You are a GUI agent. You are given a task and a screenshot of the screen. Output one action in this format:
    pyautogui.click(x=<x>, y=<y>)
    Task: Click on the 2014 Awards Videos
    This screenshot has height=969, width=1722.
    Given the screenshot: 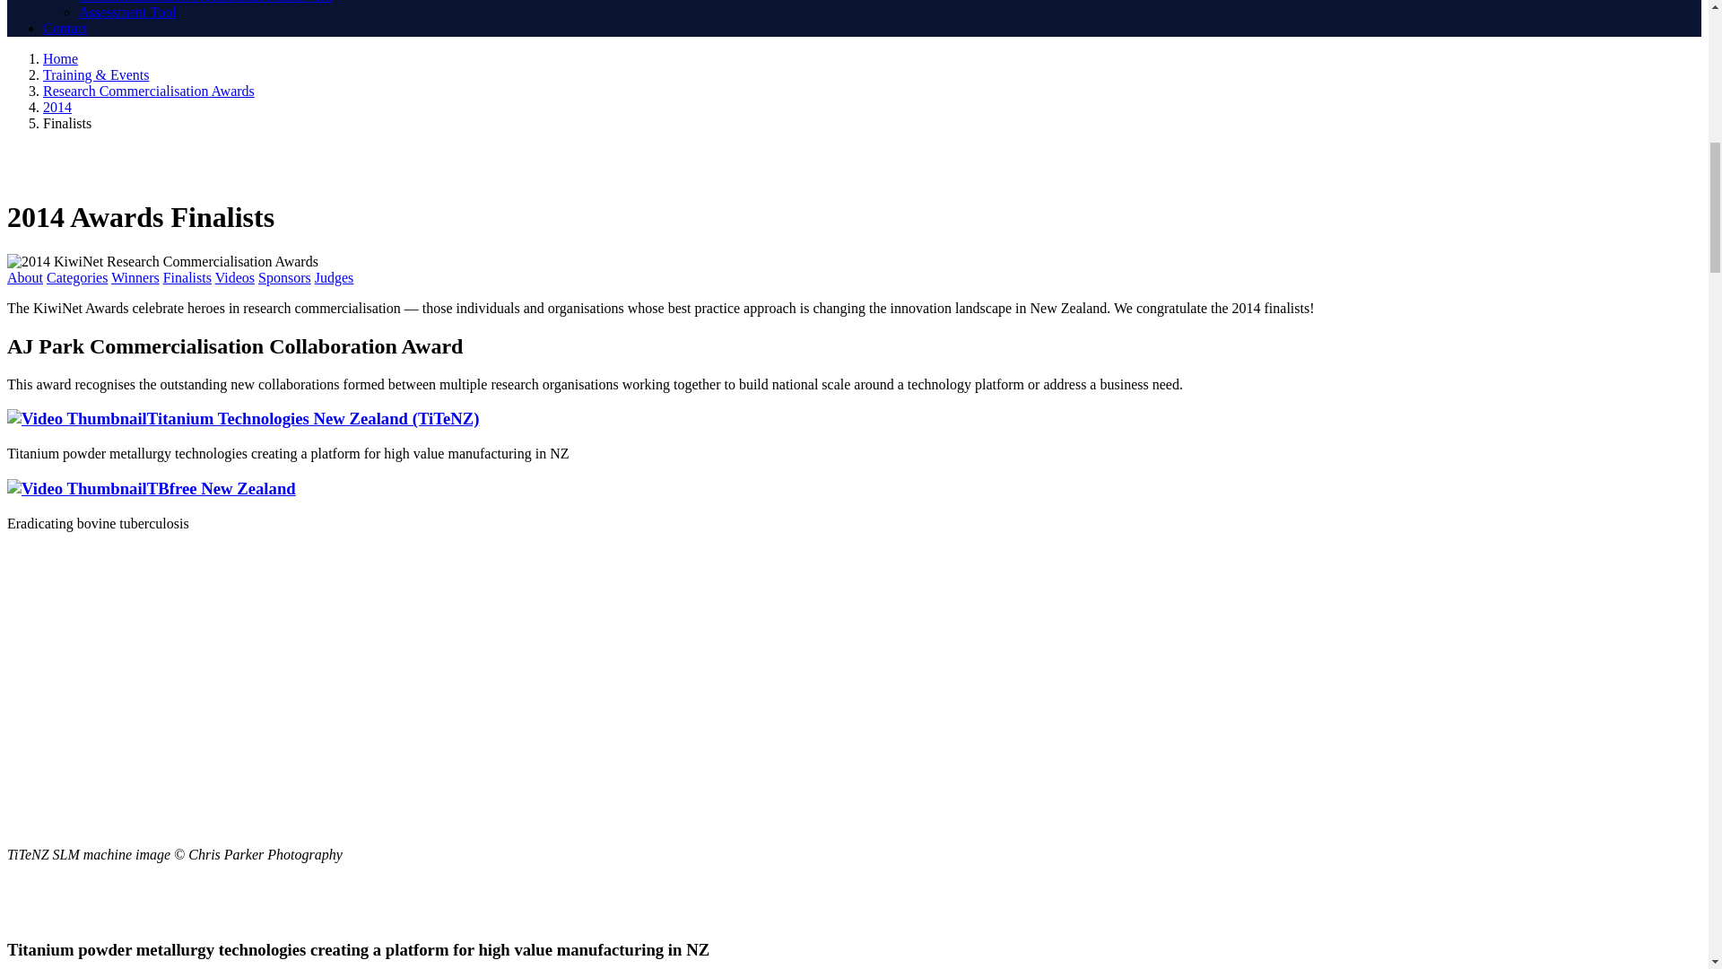 What is the action you would take?
    pyautogui.click(x=235, y=277)
    